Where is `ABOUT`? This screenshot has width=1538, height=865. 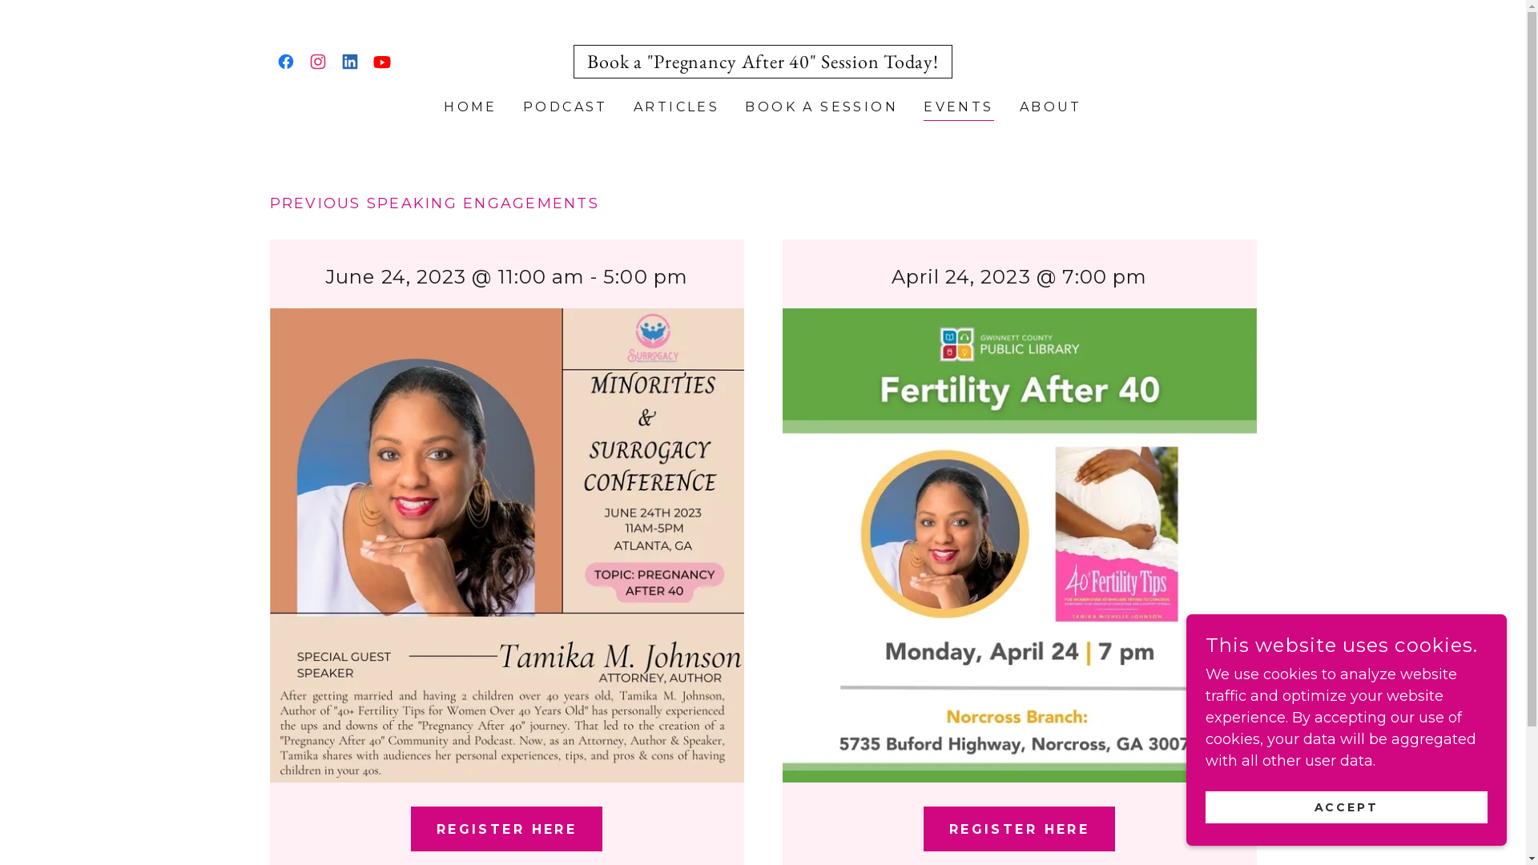 ABOUT is located at coordinates (1051, 107).